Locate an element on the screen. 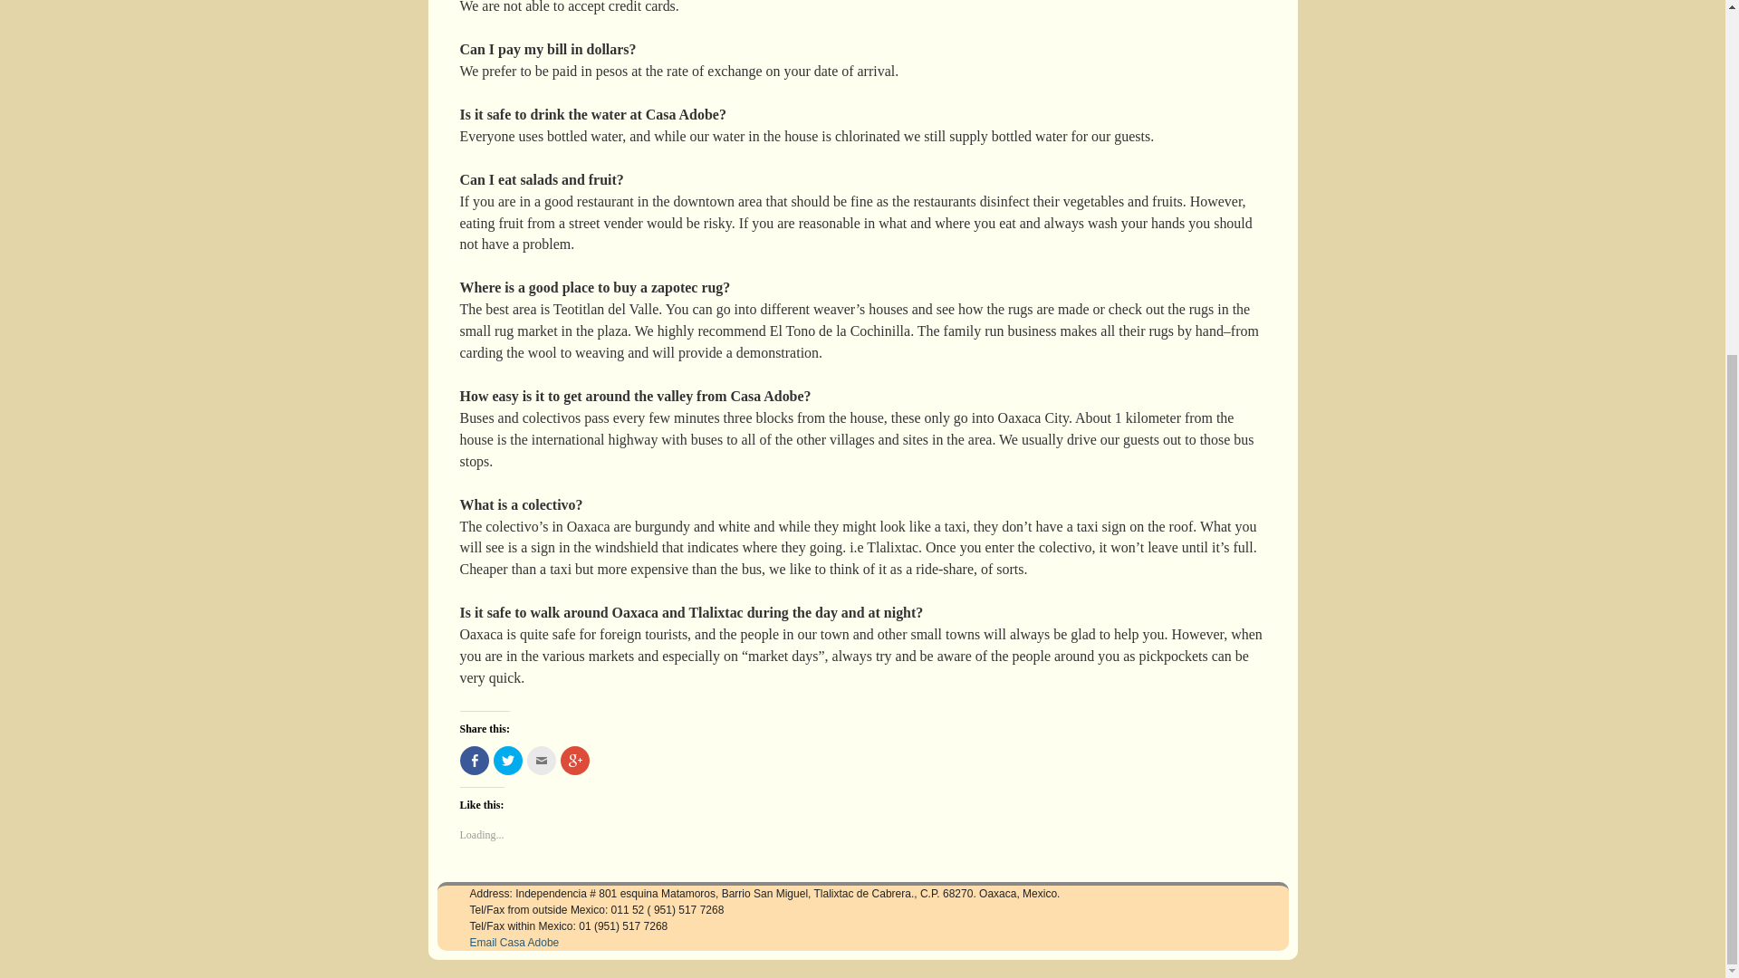 The height and width of the screenshot is (978, 1739). Email Casa Adobe is located at coordinates (514, 942).